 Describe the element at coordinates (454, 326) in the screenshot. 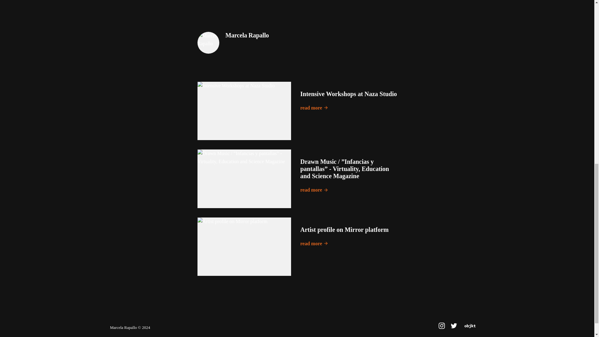

I see `Twitter` at that location.